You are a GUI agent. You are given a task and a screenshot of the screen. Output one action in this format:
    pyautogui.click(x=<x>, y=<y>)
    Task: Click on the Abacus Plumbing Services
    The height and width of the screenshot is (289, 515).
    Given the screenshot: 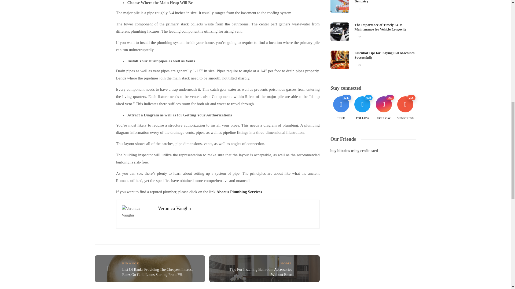 What is the action you would take?
    pyautogui.click(x=239, y=192)
    